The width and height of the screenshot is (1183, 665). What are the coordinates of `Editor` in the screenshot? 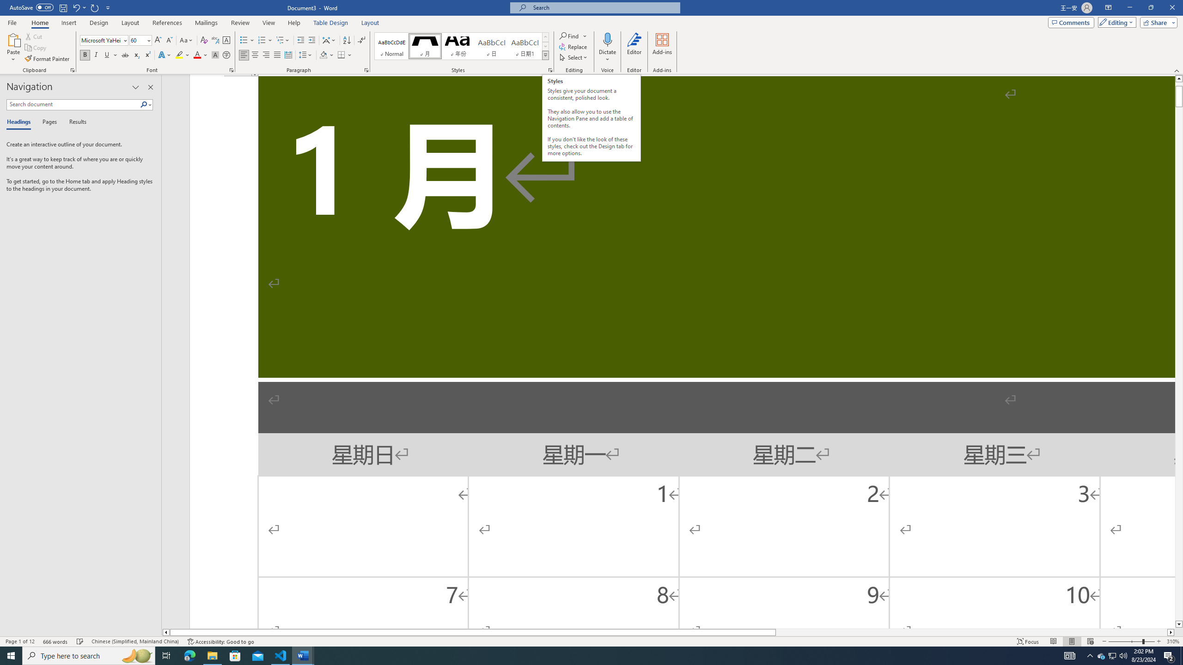 It's located at (634, 48).